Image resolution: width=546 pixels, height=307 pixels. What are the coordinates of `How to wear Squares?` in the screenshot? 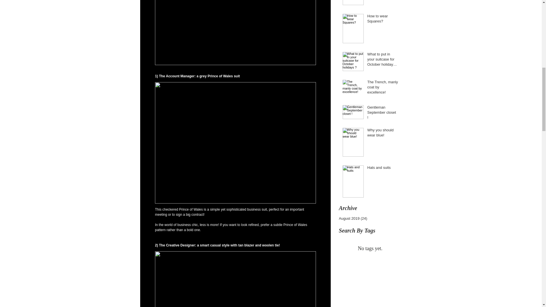 It's located at (383, 20).